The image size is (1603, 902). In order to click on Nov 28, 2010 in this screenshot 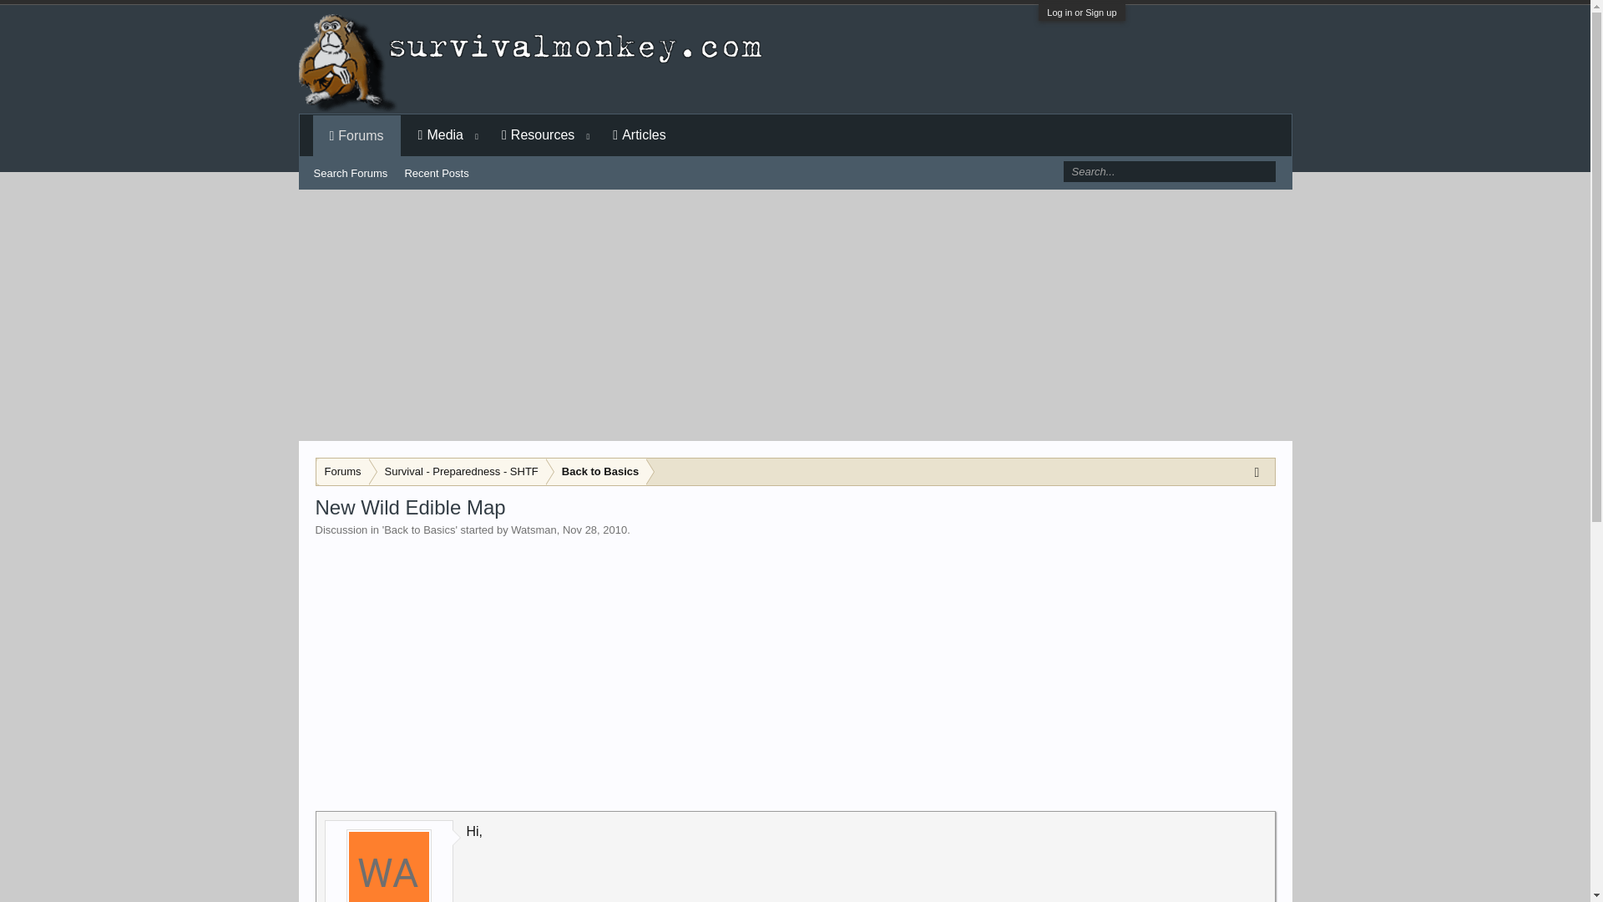, I will do `click(594, 530)`.